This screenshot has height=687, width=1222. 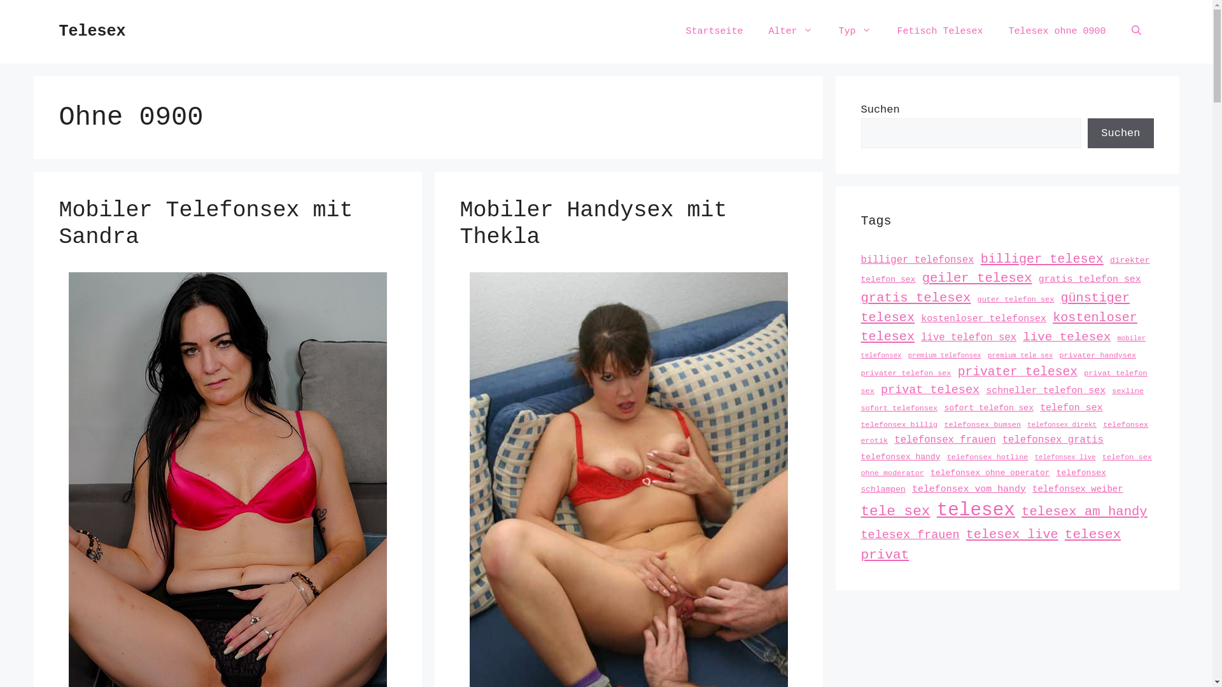 What do you see at coordinates (990, 545) in the screenshot?
I see `telesex privat` at bounding box center [990, 545].